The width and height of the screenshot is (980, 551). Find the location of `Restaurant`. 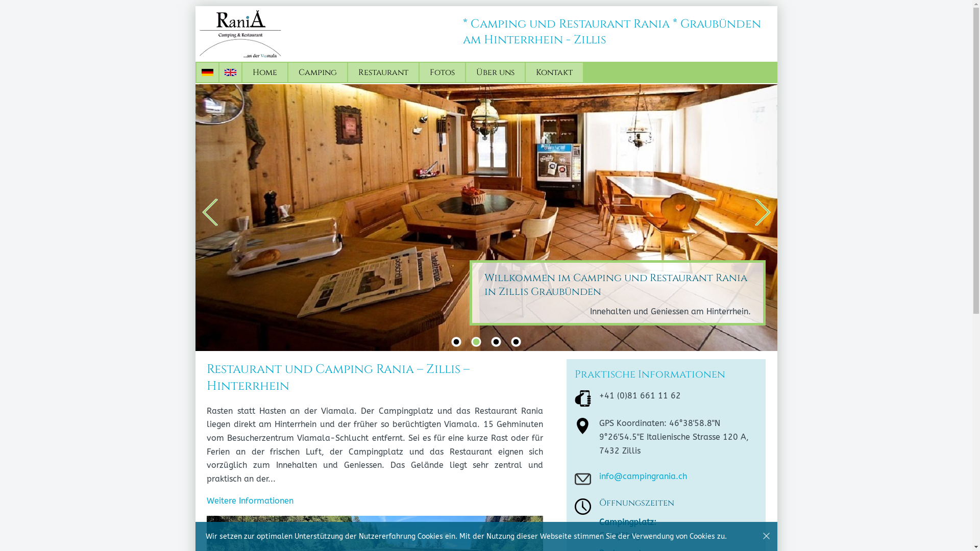

Restaurant is located at coordinates (383, 72).